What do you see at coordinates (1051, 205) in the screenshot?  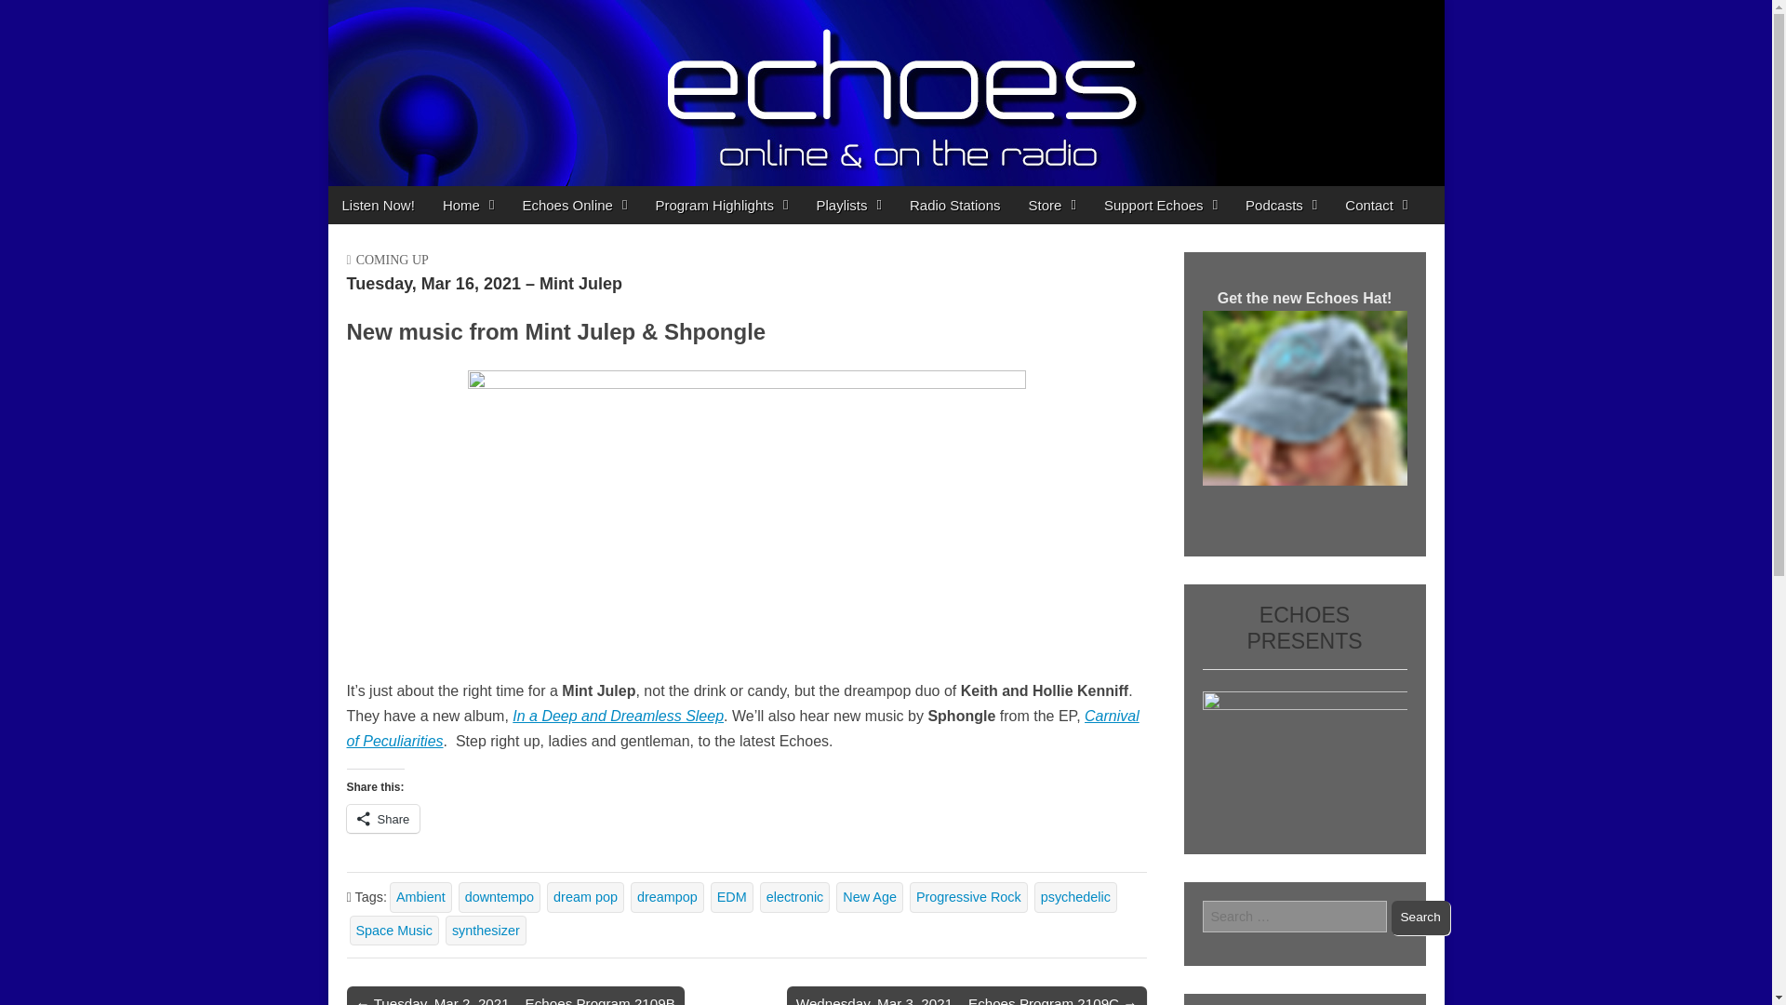 I see `Store` at bounding box center [1051, 205].